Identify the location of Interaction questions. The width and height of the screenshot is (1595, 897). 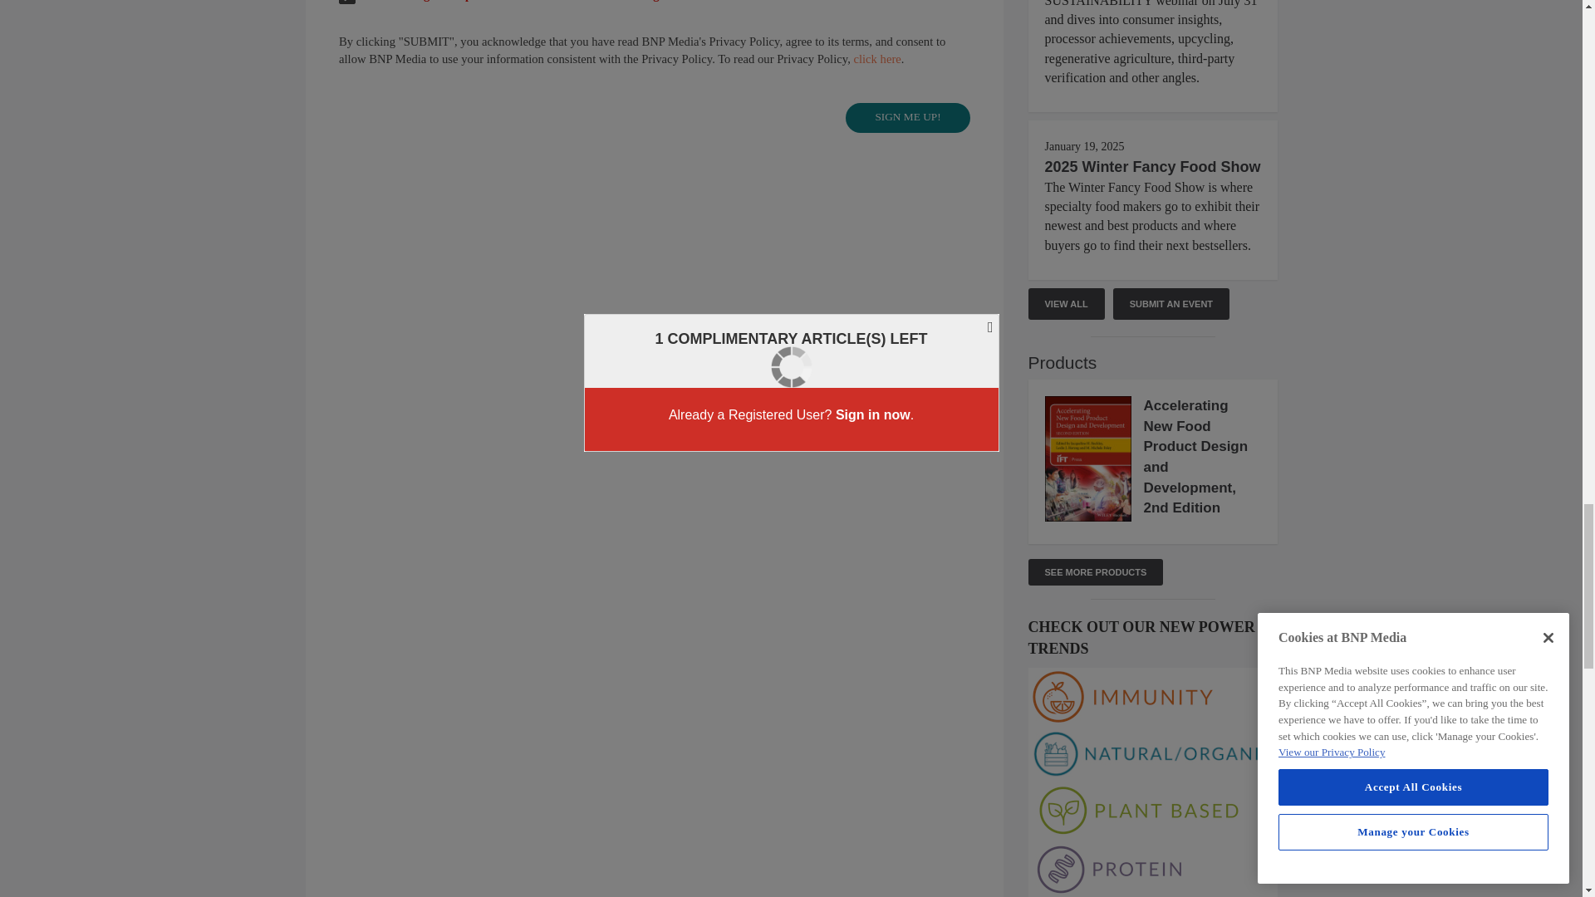
(655, 86).